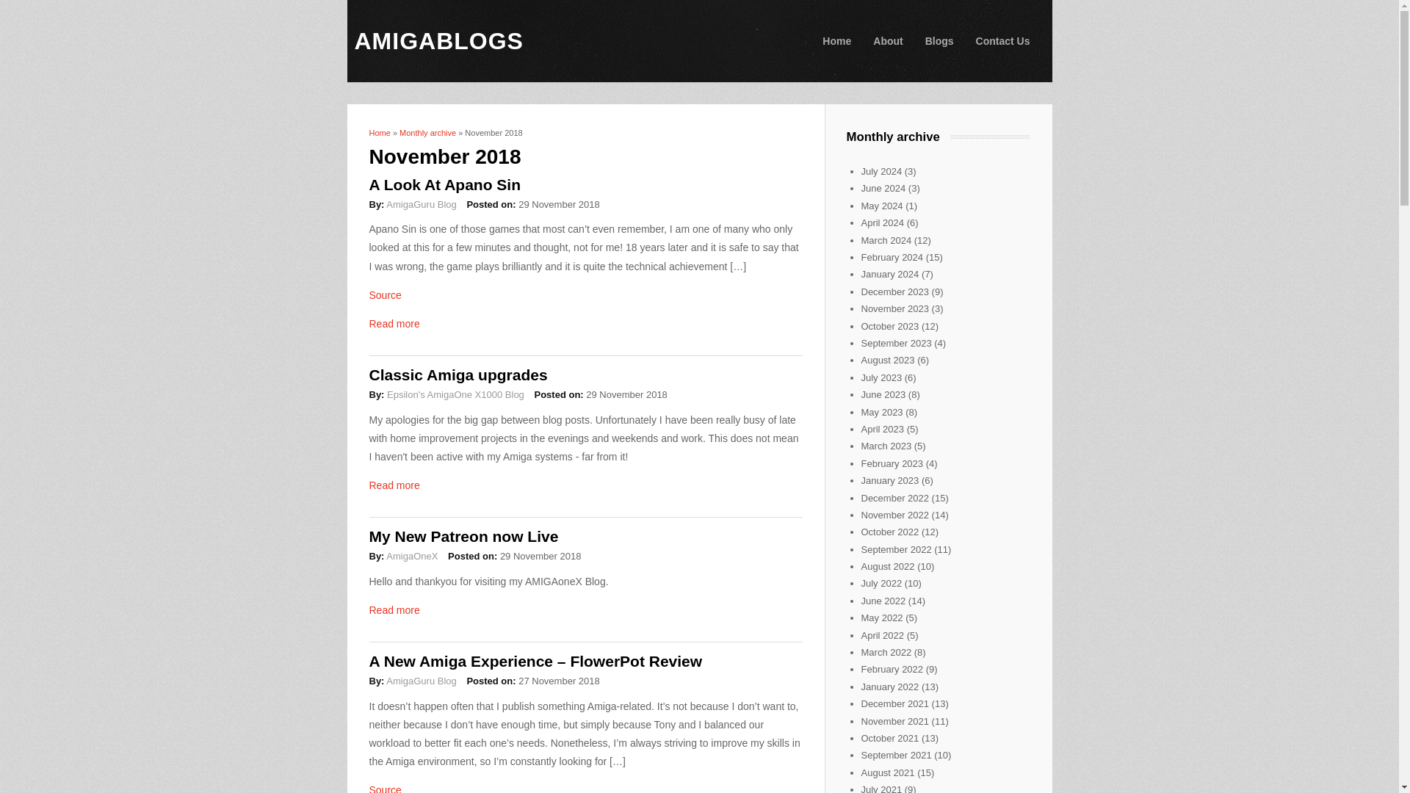 The image size is (1410, 793). I want to click on About, so click(887, 41).